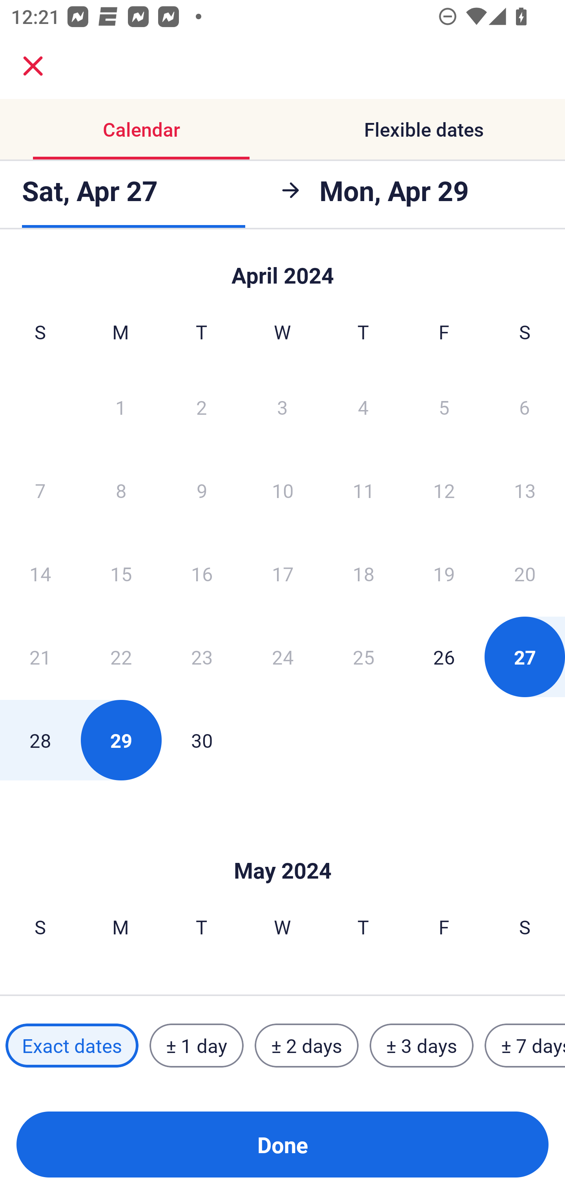  What do you see at coordinates (363, 573) in the screenshot?
I see `18 Thursday, April 18, 2024` at bounding box center [363, 573].